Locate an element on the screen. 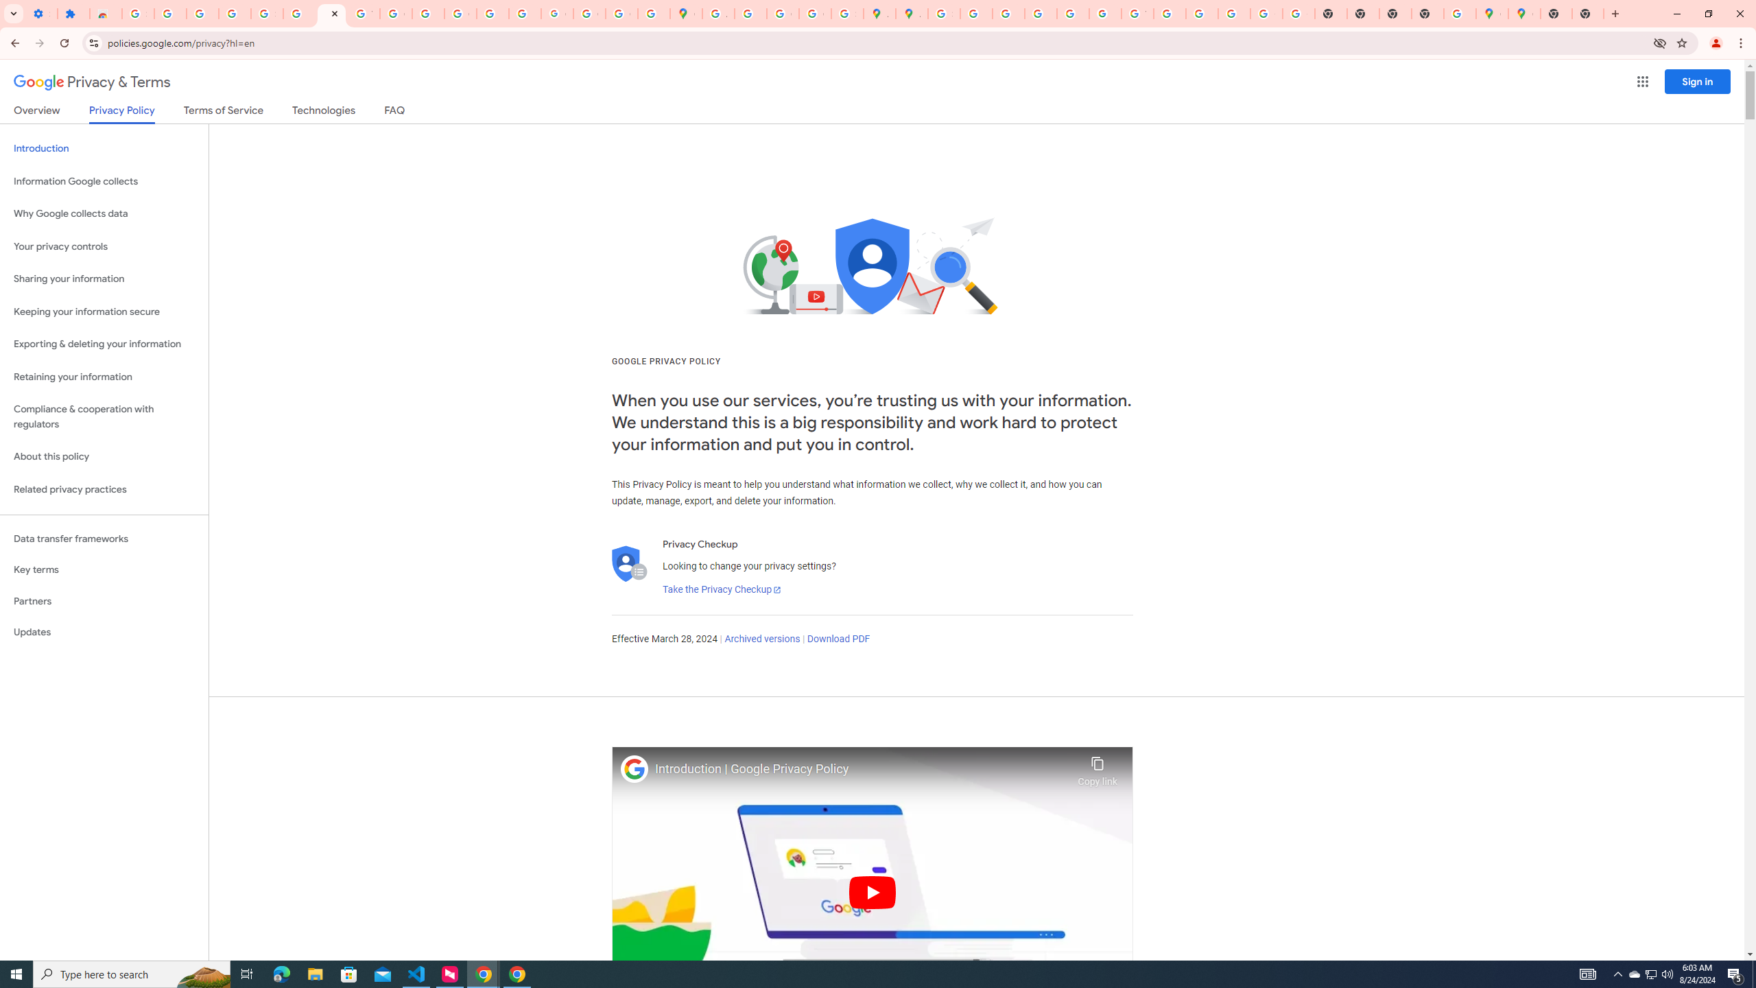 The width and height of the screenshot is (1756, 988). Take the Privacy Checkup is located at coordinates (722, 590).